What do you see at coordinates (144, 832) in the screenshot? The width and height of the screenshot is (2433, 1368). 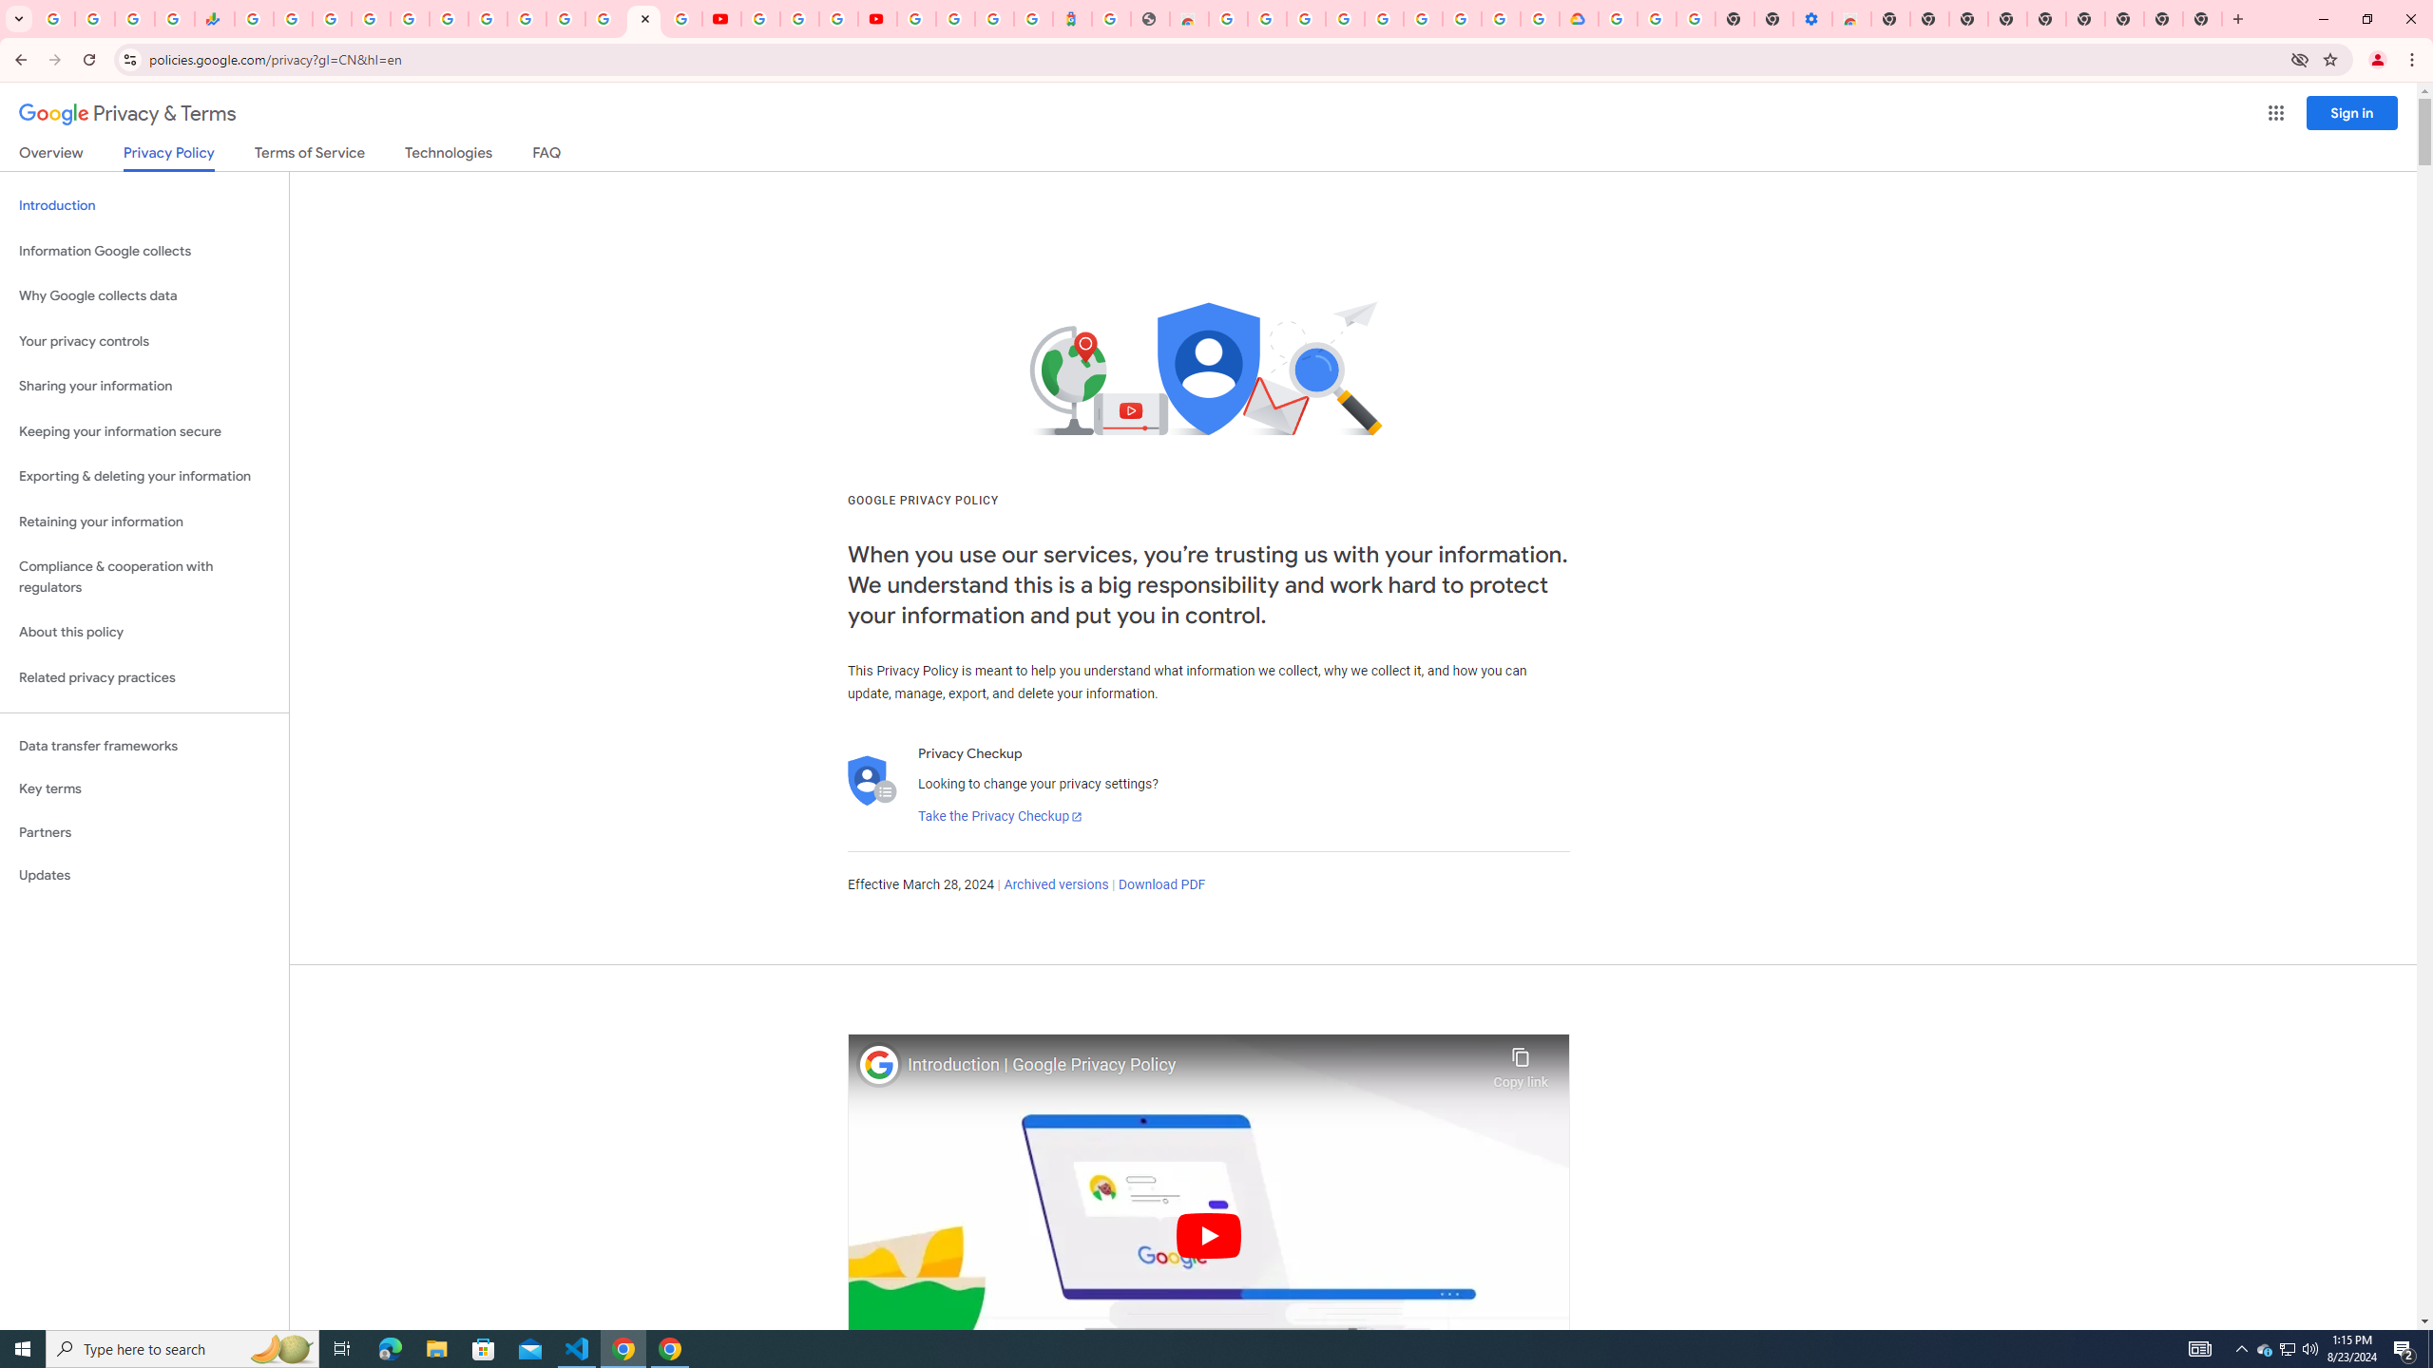 I see `Partners` at bounding box center [144, 832].